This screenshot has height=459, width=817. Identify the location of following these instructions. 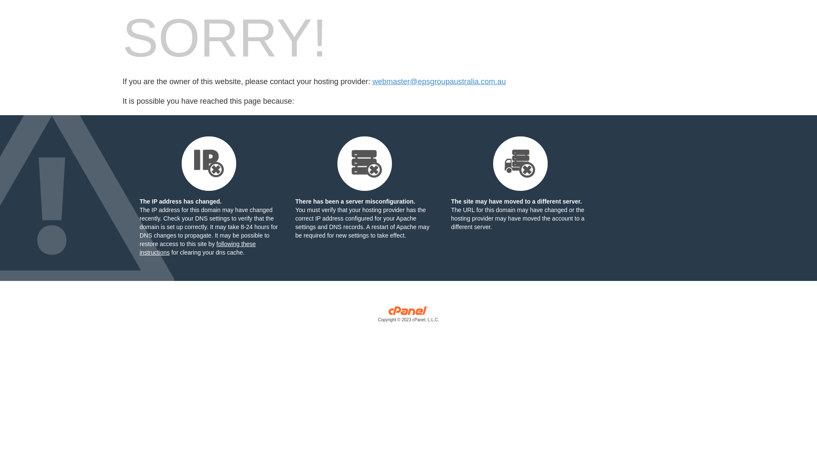
(197, 248).